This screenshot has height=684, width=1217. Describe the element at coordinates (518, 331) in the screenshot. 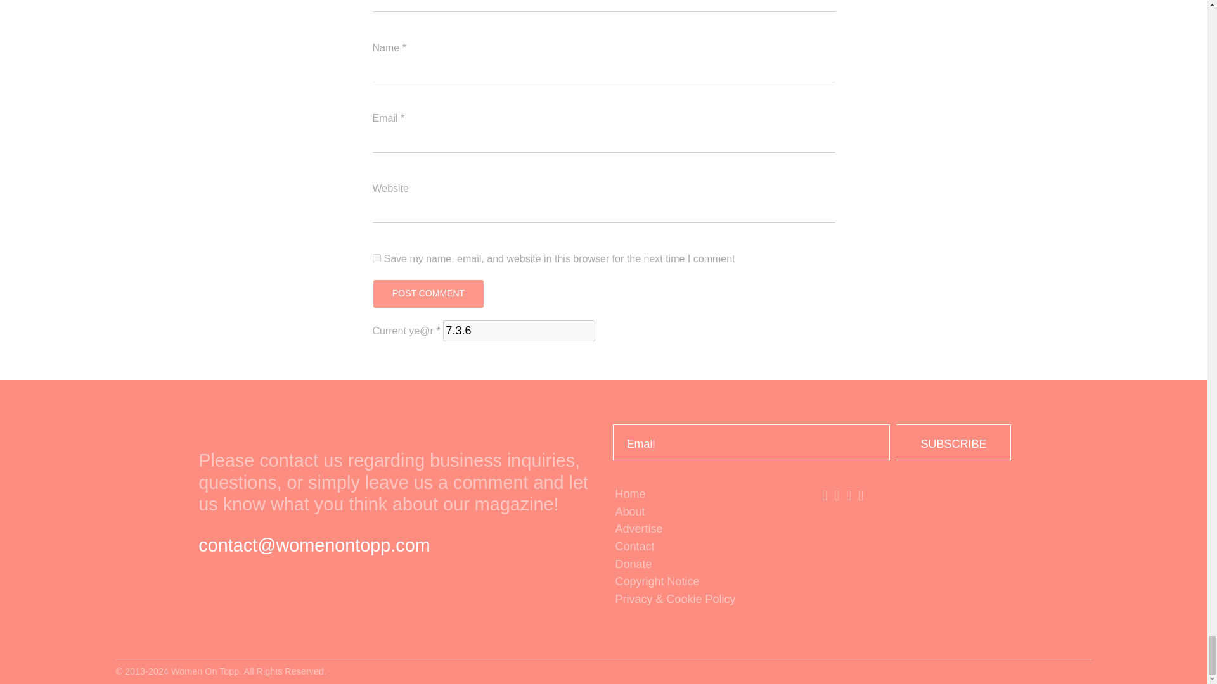

I see `7.3.6` at that location.